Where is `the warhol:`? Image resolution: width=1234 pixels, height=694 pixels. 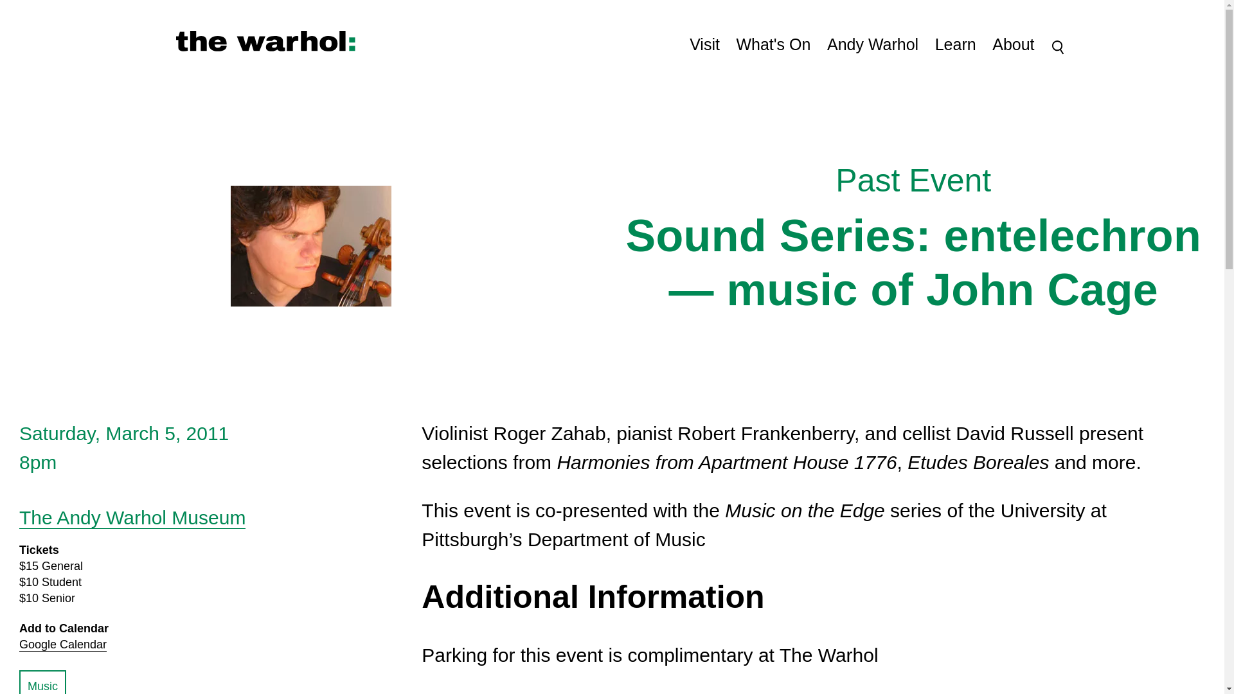
the warhol: is located at coordinates (1013, 45).